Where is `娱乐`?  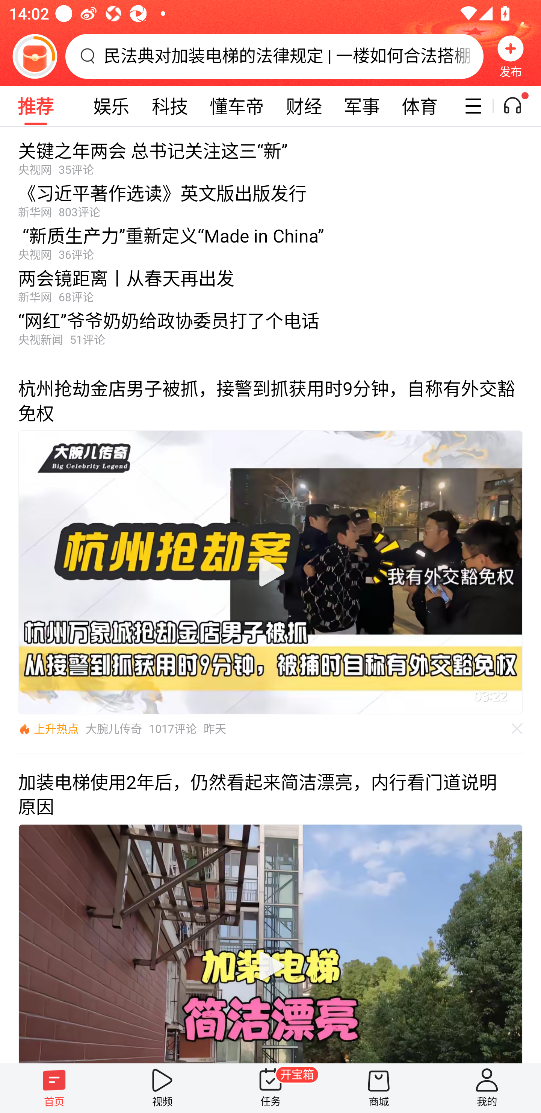 娱乐 is located at coordinates (111, 106).